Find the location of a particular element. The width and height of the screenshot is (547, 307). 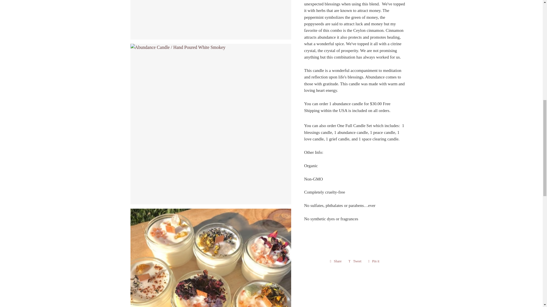

Share on Facebook is located at coordinates (336, 261).